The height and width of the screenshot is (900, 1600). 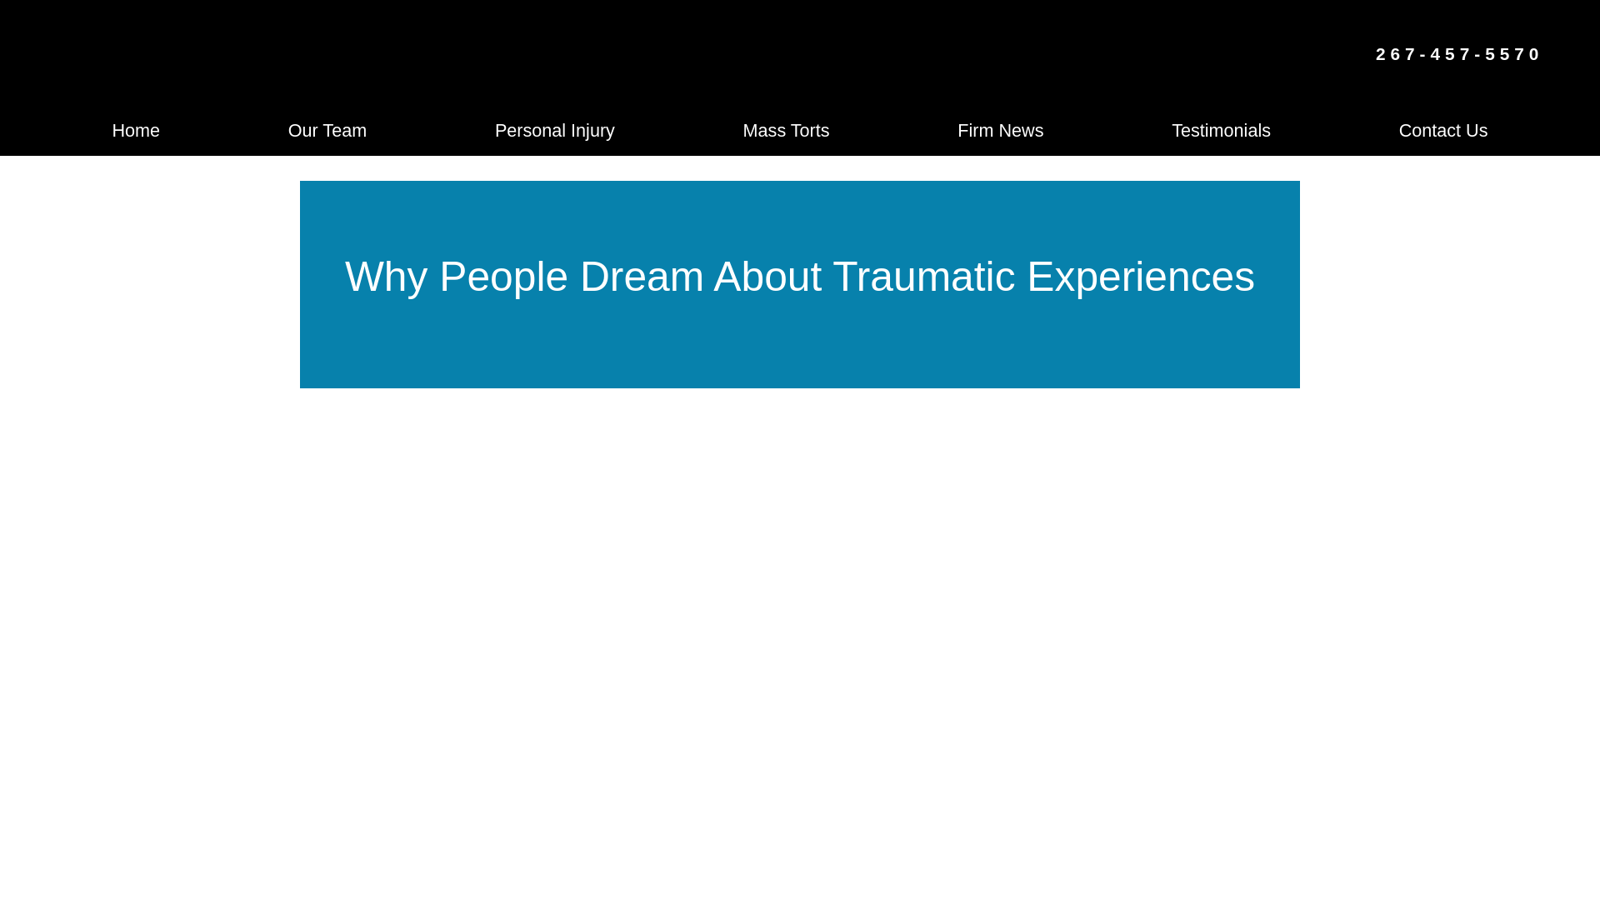 I want to click on 267-457-5570, so click(x=1460, y=54).